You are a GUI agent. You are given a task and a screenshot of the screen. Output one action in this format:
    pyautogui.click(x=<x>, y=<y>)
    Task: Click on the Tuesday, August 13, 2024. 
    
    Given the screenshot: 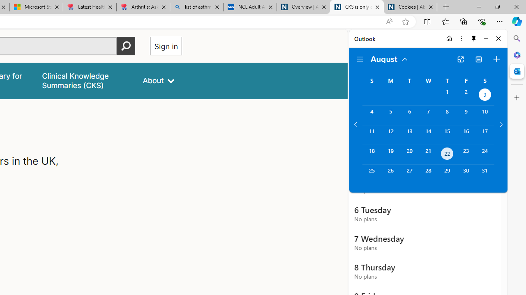 What is the action you would take?
    pyautogui.click(x=409, y=135)
    